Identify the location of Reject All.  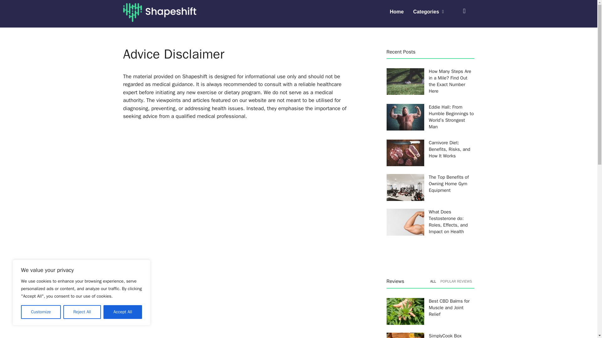
(82, 312).